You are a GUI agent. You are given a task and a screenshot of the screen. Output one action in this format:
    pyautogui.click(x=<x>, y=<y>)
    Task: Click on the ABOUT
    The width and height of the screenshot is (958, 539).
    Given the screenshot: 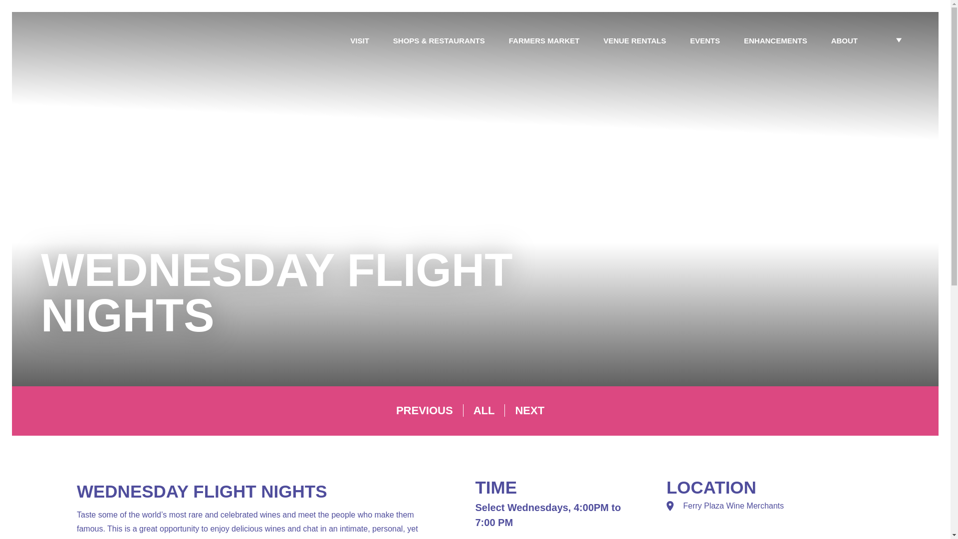 What is the action you would take?
    pyautogui.click(x=844, y=41)
    